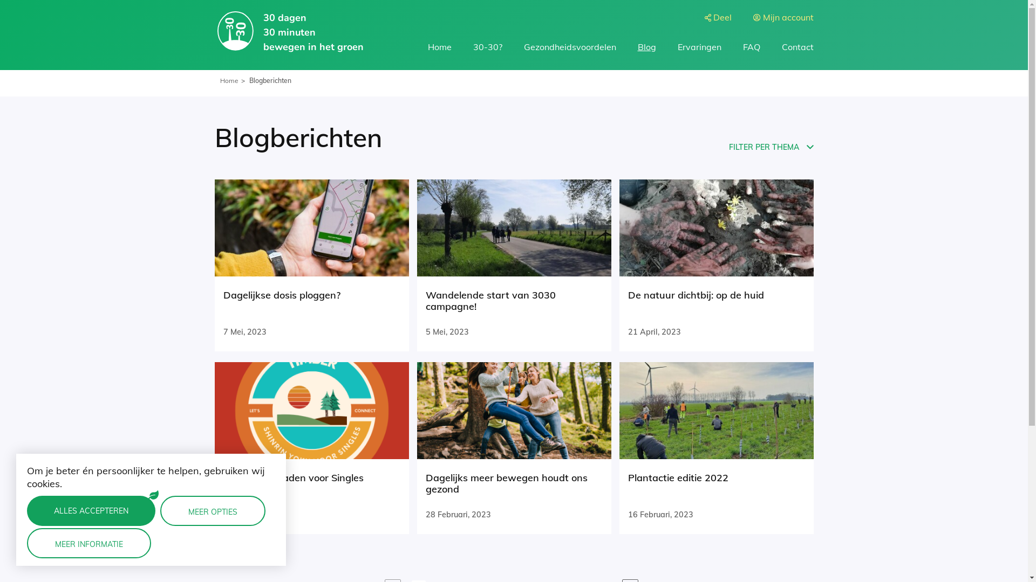  Describe the element at coordinates (289, 32) in the screenshot. I see `30 dagen
30 minuten
bewegen in het groen` at that location.